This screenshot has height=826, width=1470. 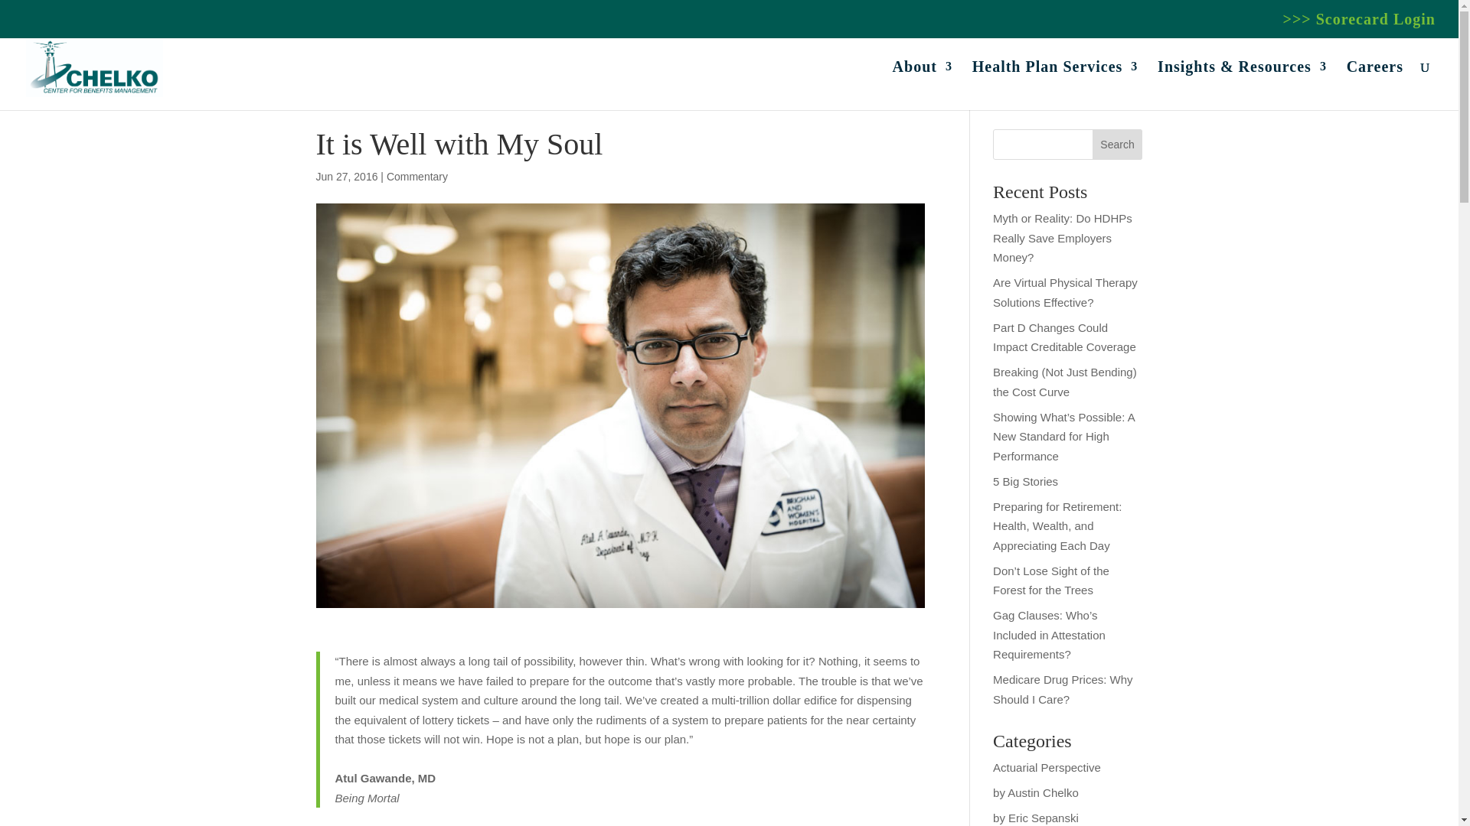 I want to click on Actuarial Perspective, so click(x=1047, y=766).